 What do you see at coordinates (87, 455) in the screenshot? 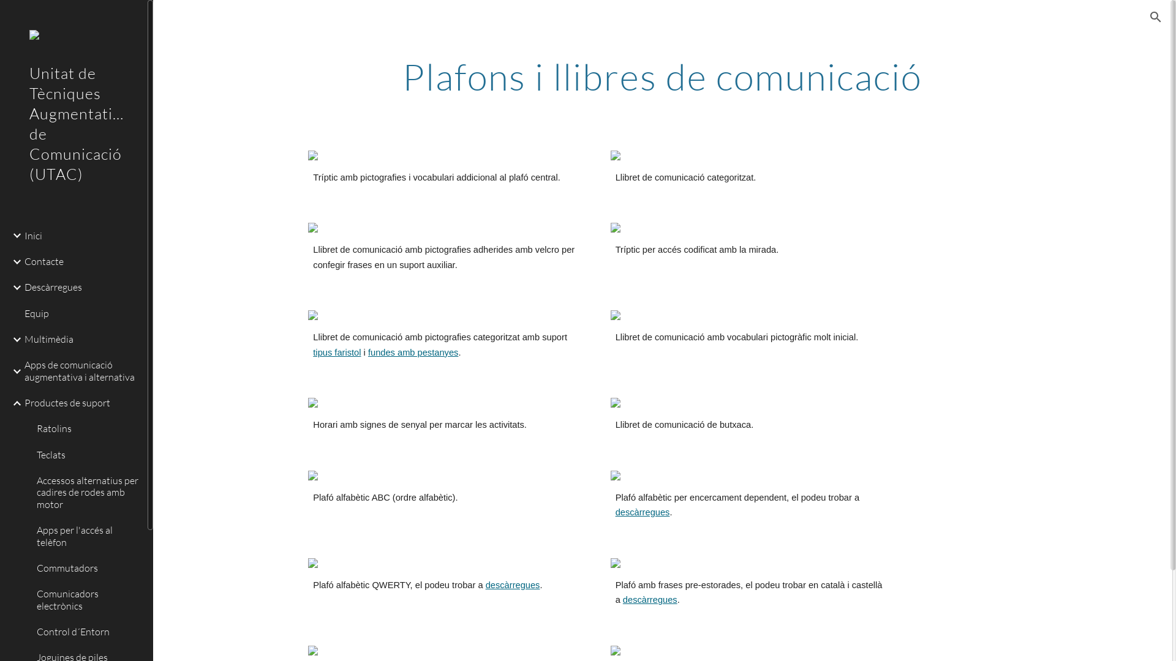
I see `Teclats` at bounding box center [87, 455].